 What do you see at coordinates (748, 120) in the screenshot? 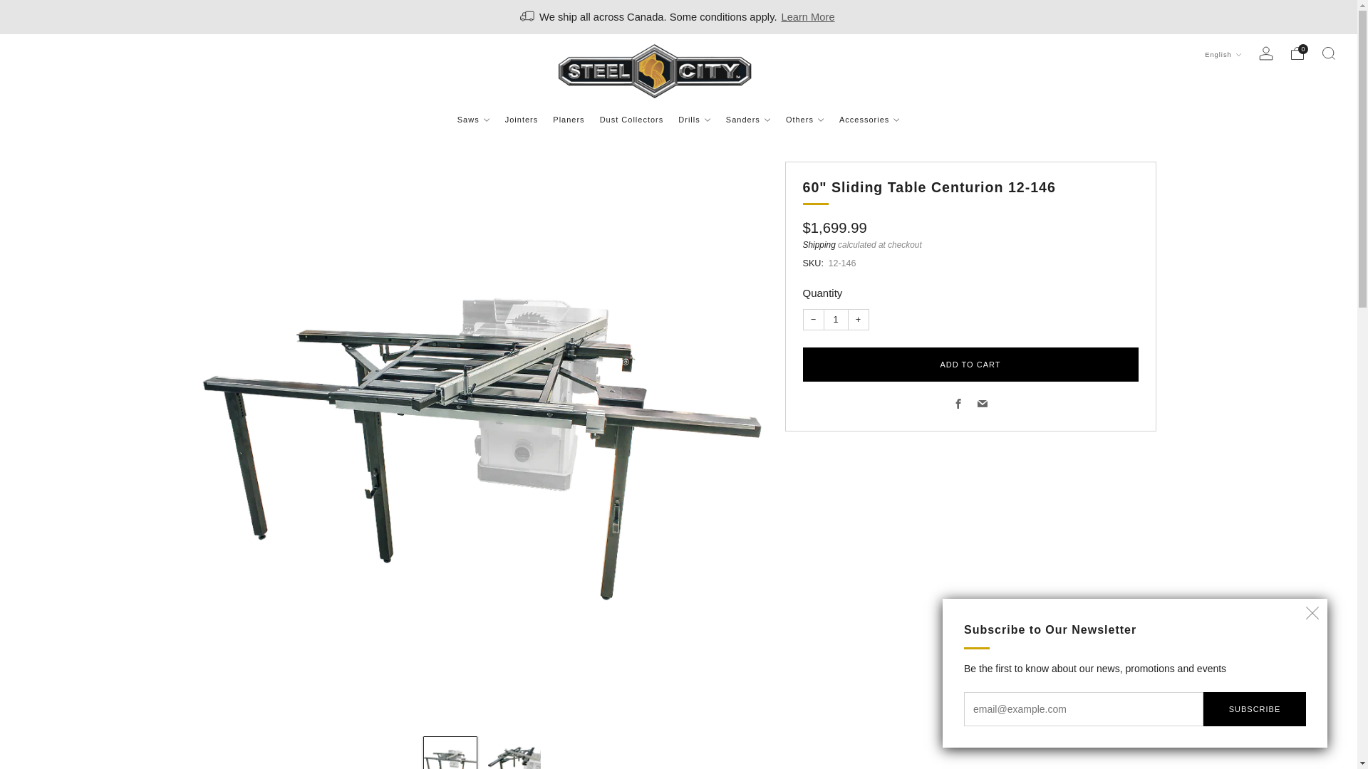
I see `Sanders` at bounding box center [748, 120].